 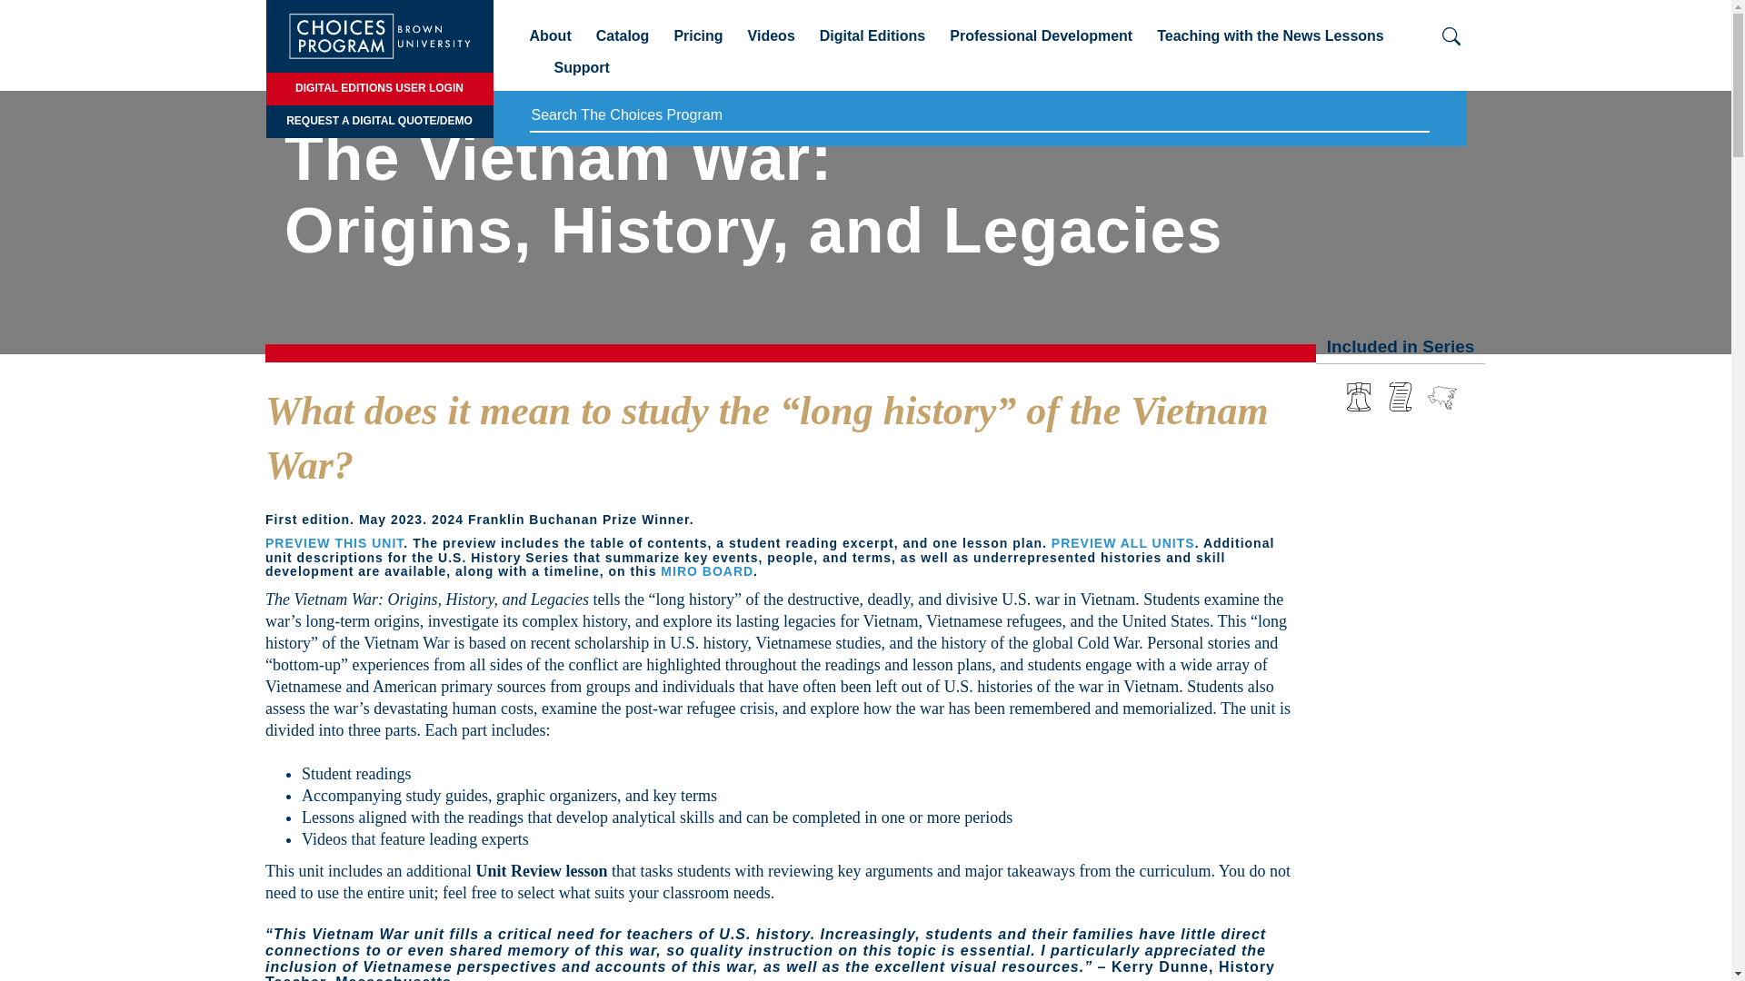 What do you see at coordinates (623, 43) in the screenshot?
I see `Catalog` at bounding box center [623, 43].